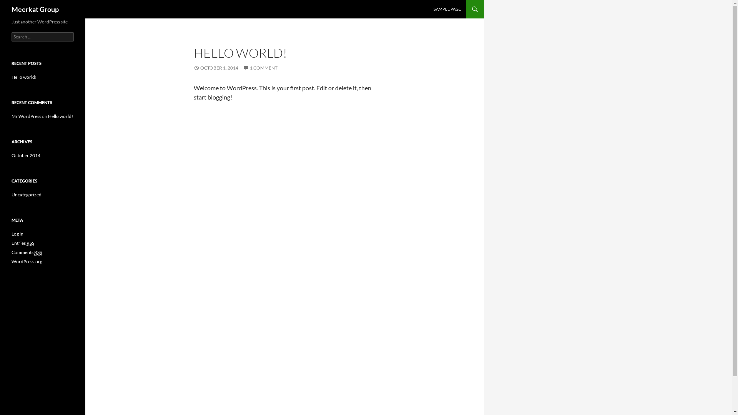  I want to click on SKIP TO CONTENT, so click(434, 0).